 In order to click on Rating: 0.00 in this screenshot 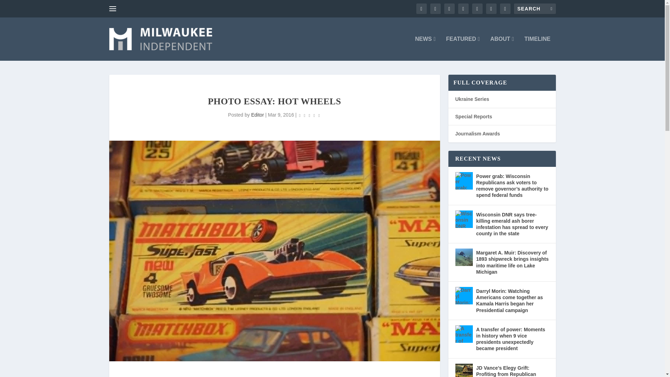, I will do `click(309, 115)`.